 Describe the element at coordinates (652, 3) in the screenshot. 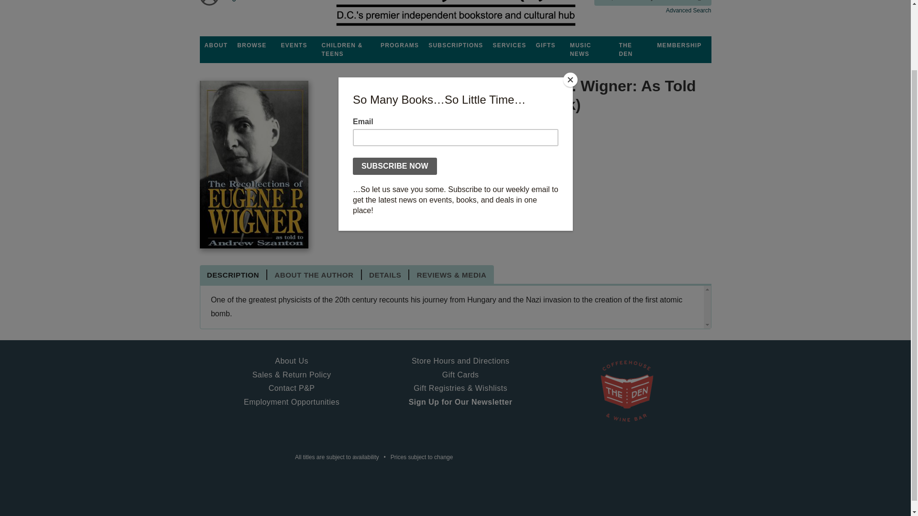

I see `Title, author or keyword...` at that location.